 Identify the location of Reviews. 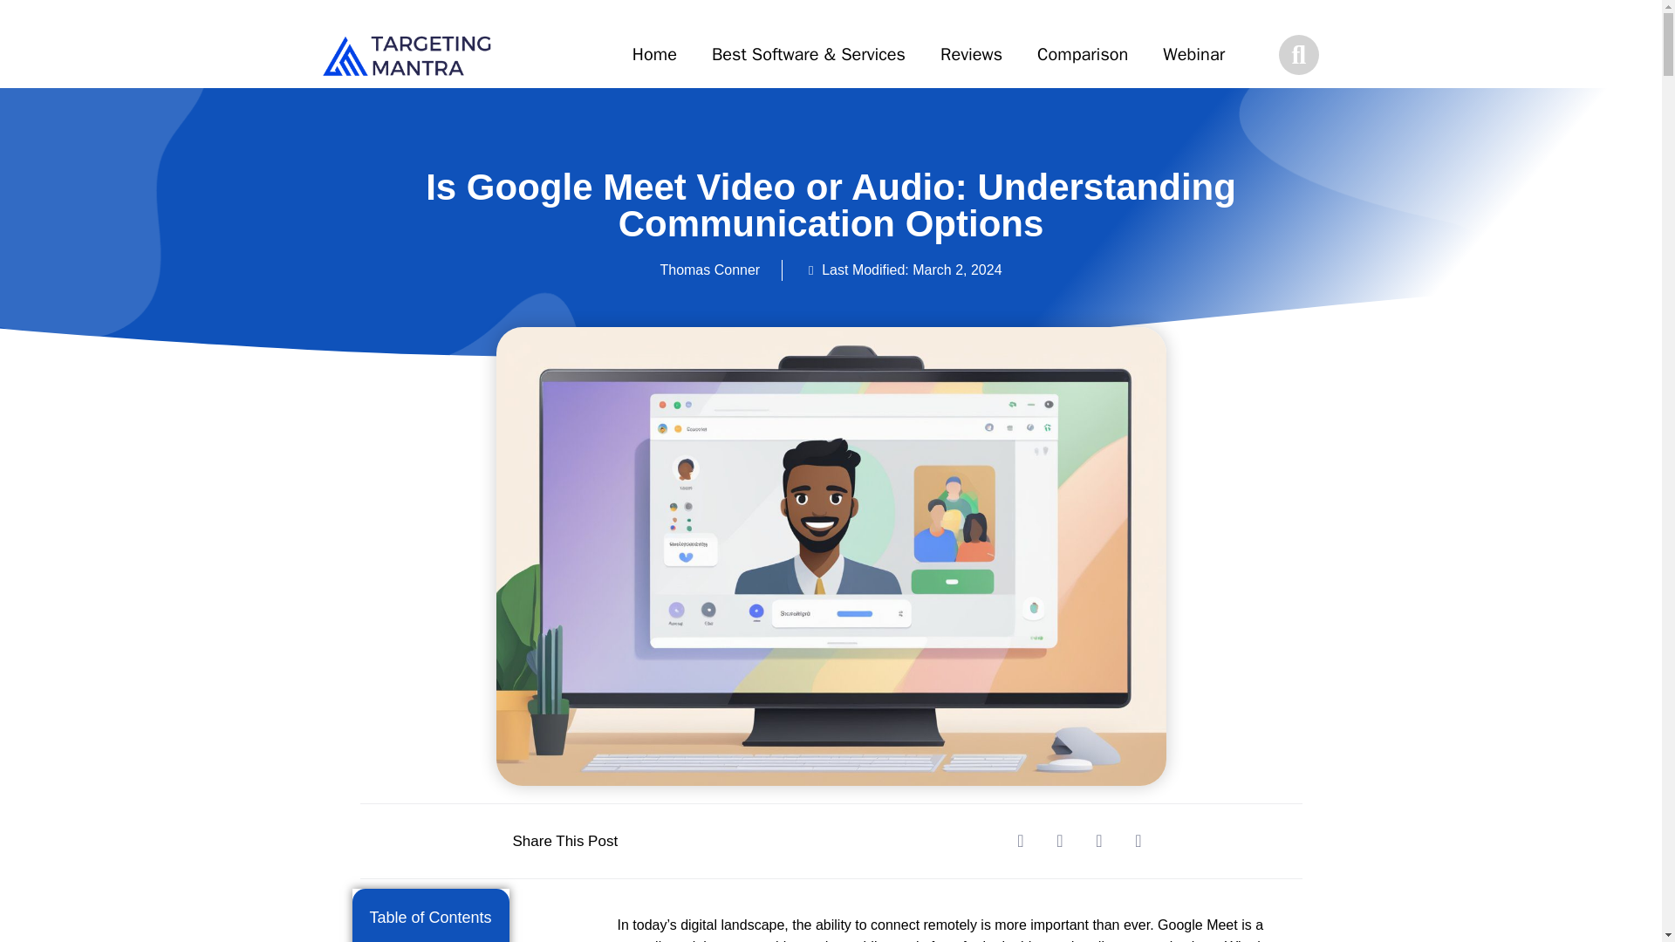
(971, 54).